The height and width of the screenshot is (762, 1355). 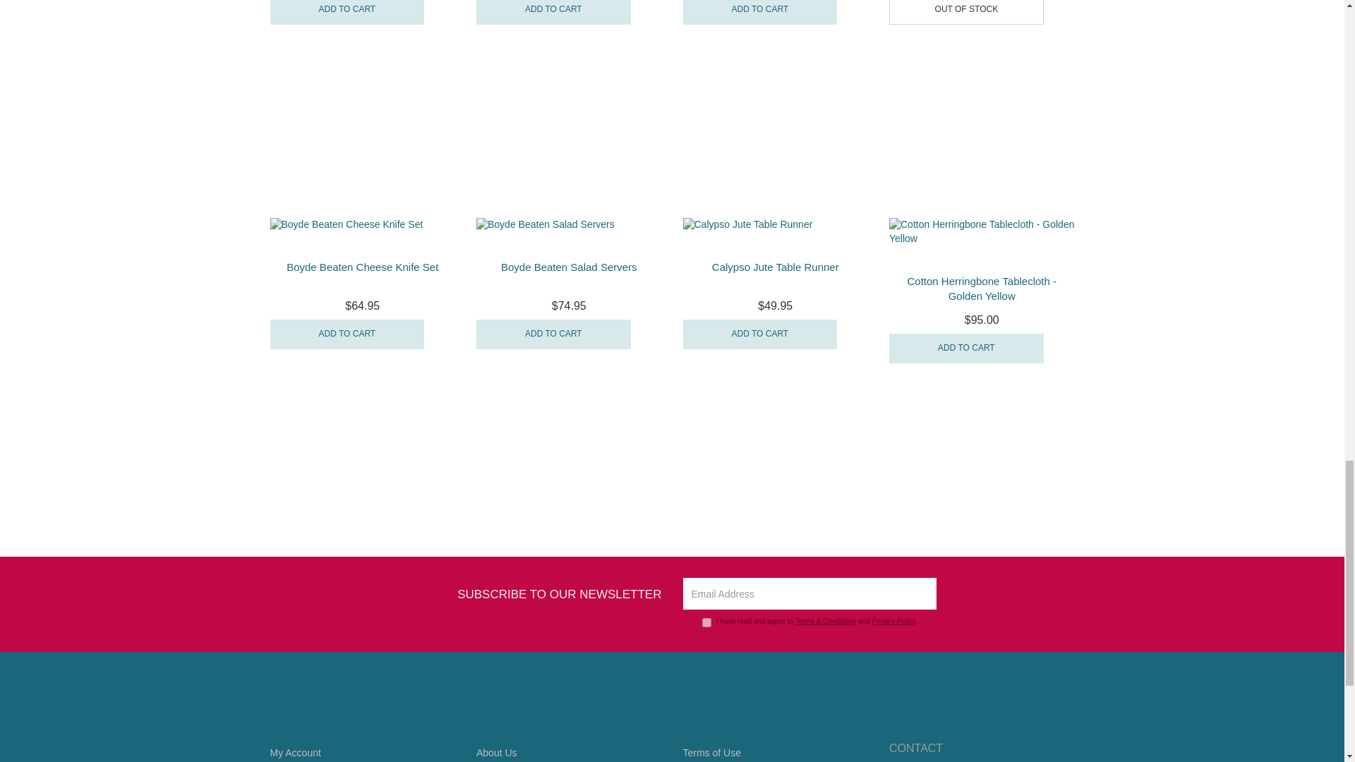 What do you see at coordinates (759, 12) in the screenshot?
I see `Add to Cart` at bounding box center [759, 12].